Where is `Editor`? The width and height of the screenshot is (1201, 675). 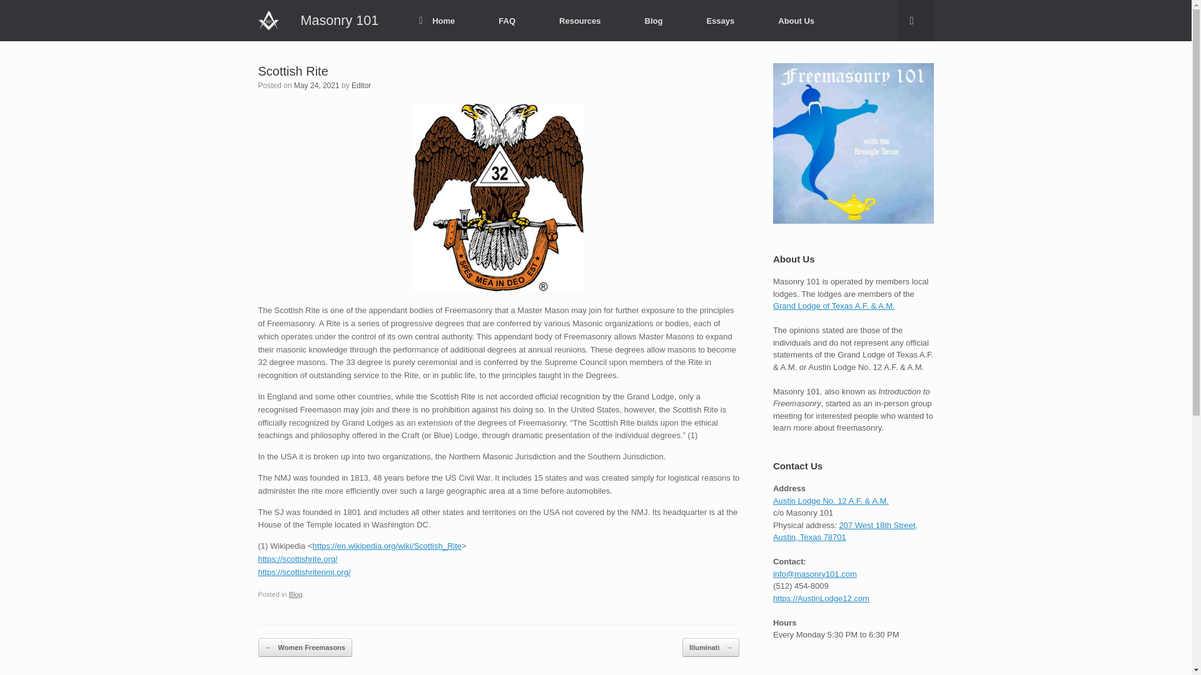
Editor is located at coordinates (362, 85).